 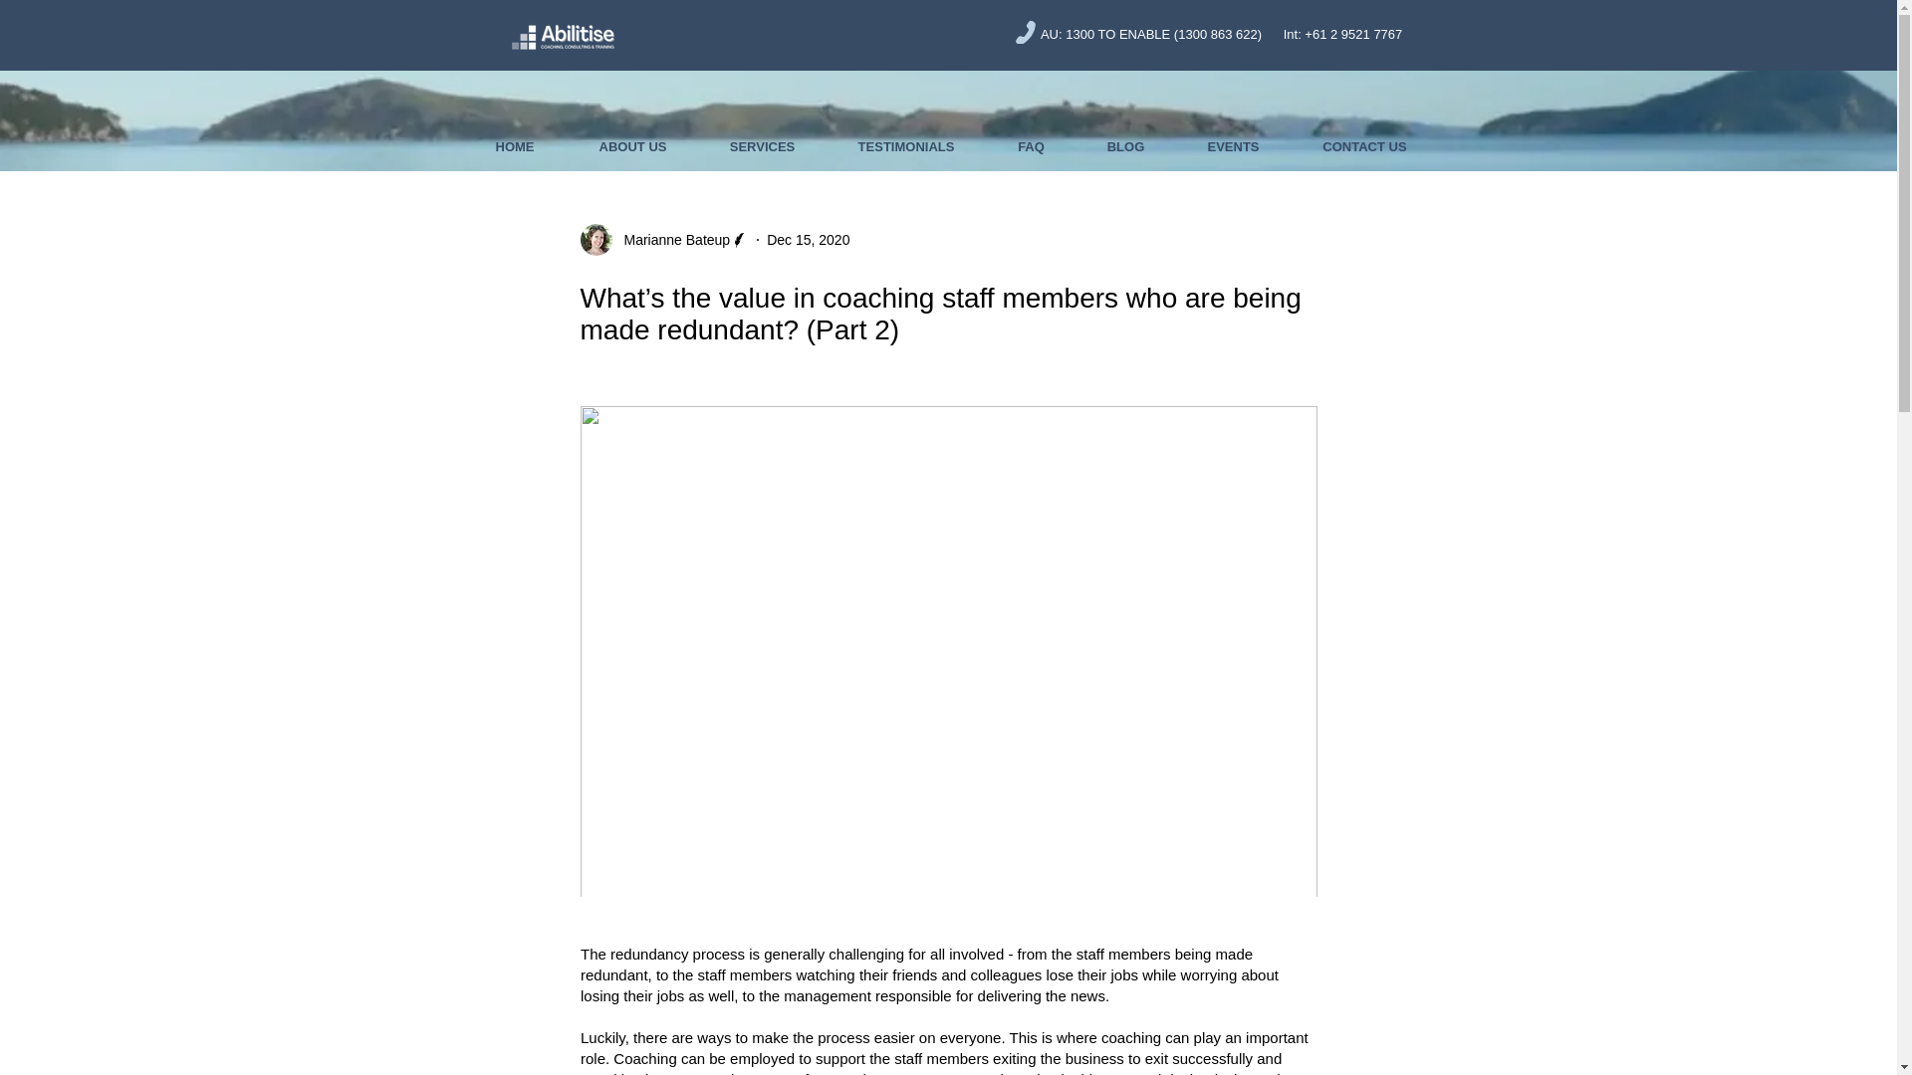 I want to click on CONTACT US, so click(x=1364, y=147).